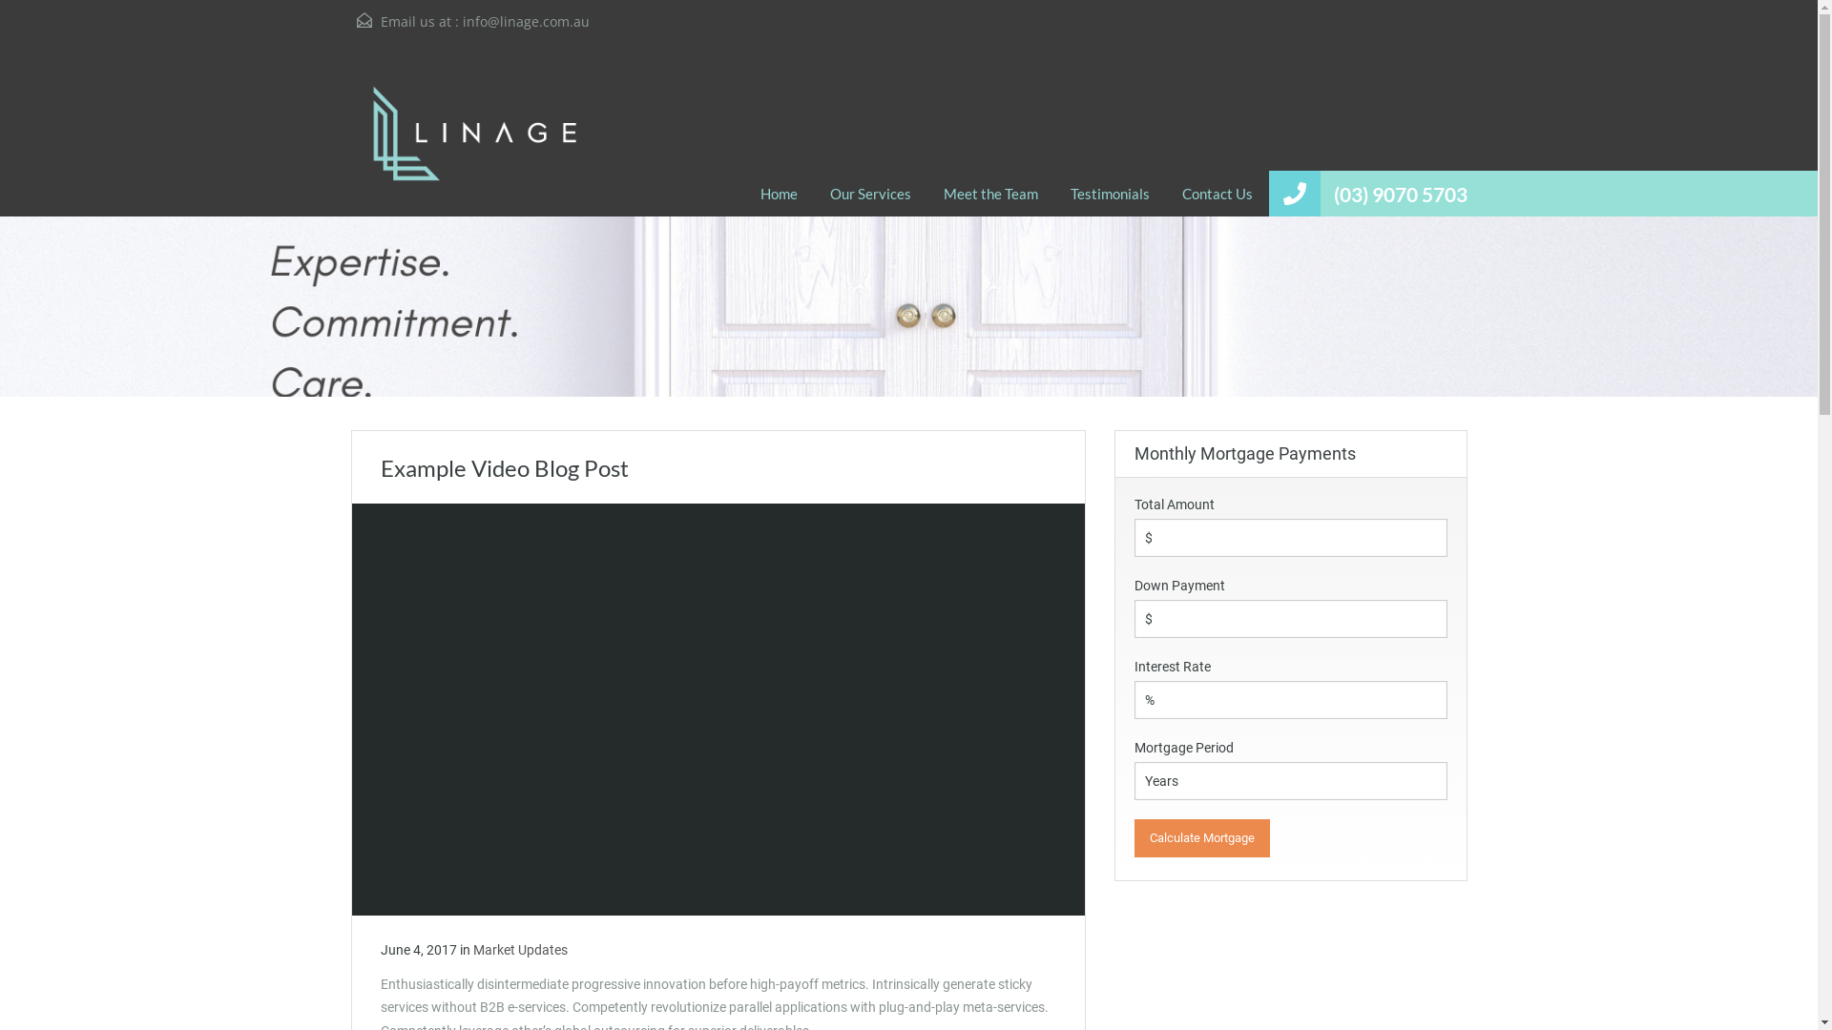 This screenshot has height=1030, width=1832. Describe the element at coordinates (990, 194) in the screenshot. I see `Meet the Team` at that location.